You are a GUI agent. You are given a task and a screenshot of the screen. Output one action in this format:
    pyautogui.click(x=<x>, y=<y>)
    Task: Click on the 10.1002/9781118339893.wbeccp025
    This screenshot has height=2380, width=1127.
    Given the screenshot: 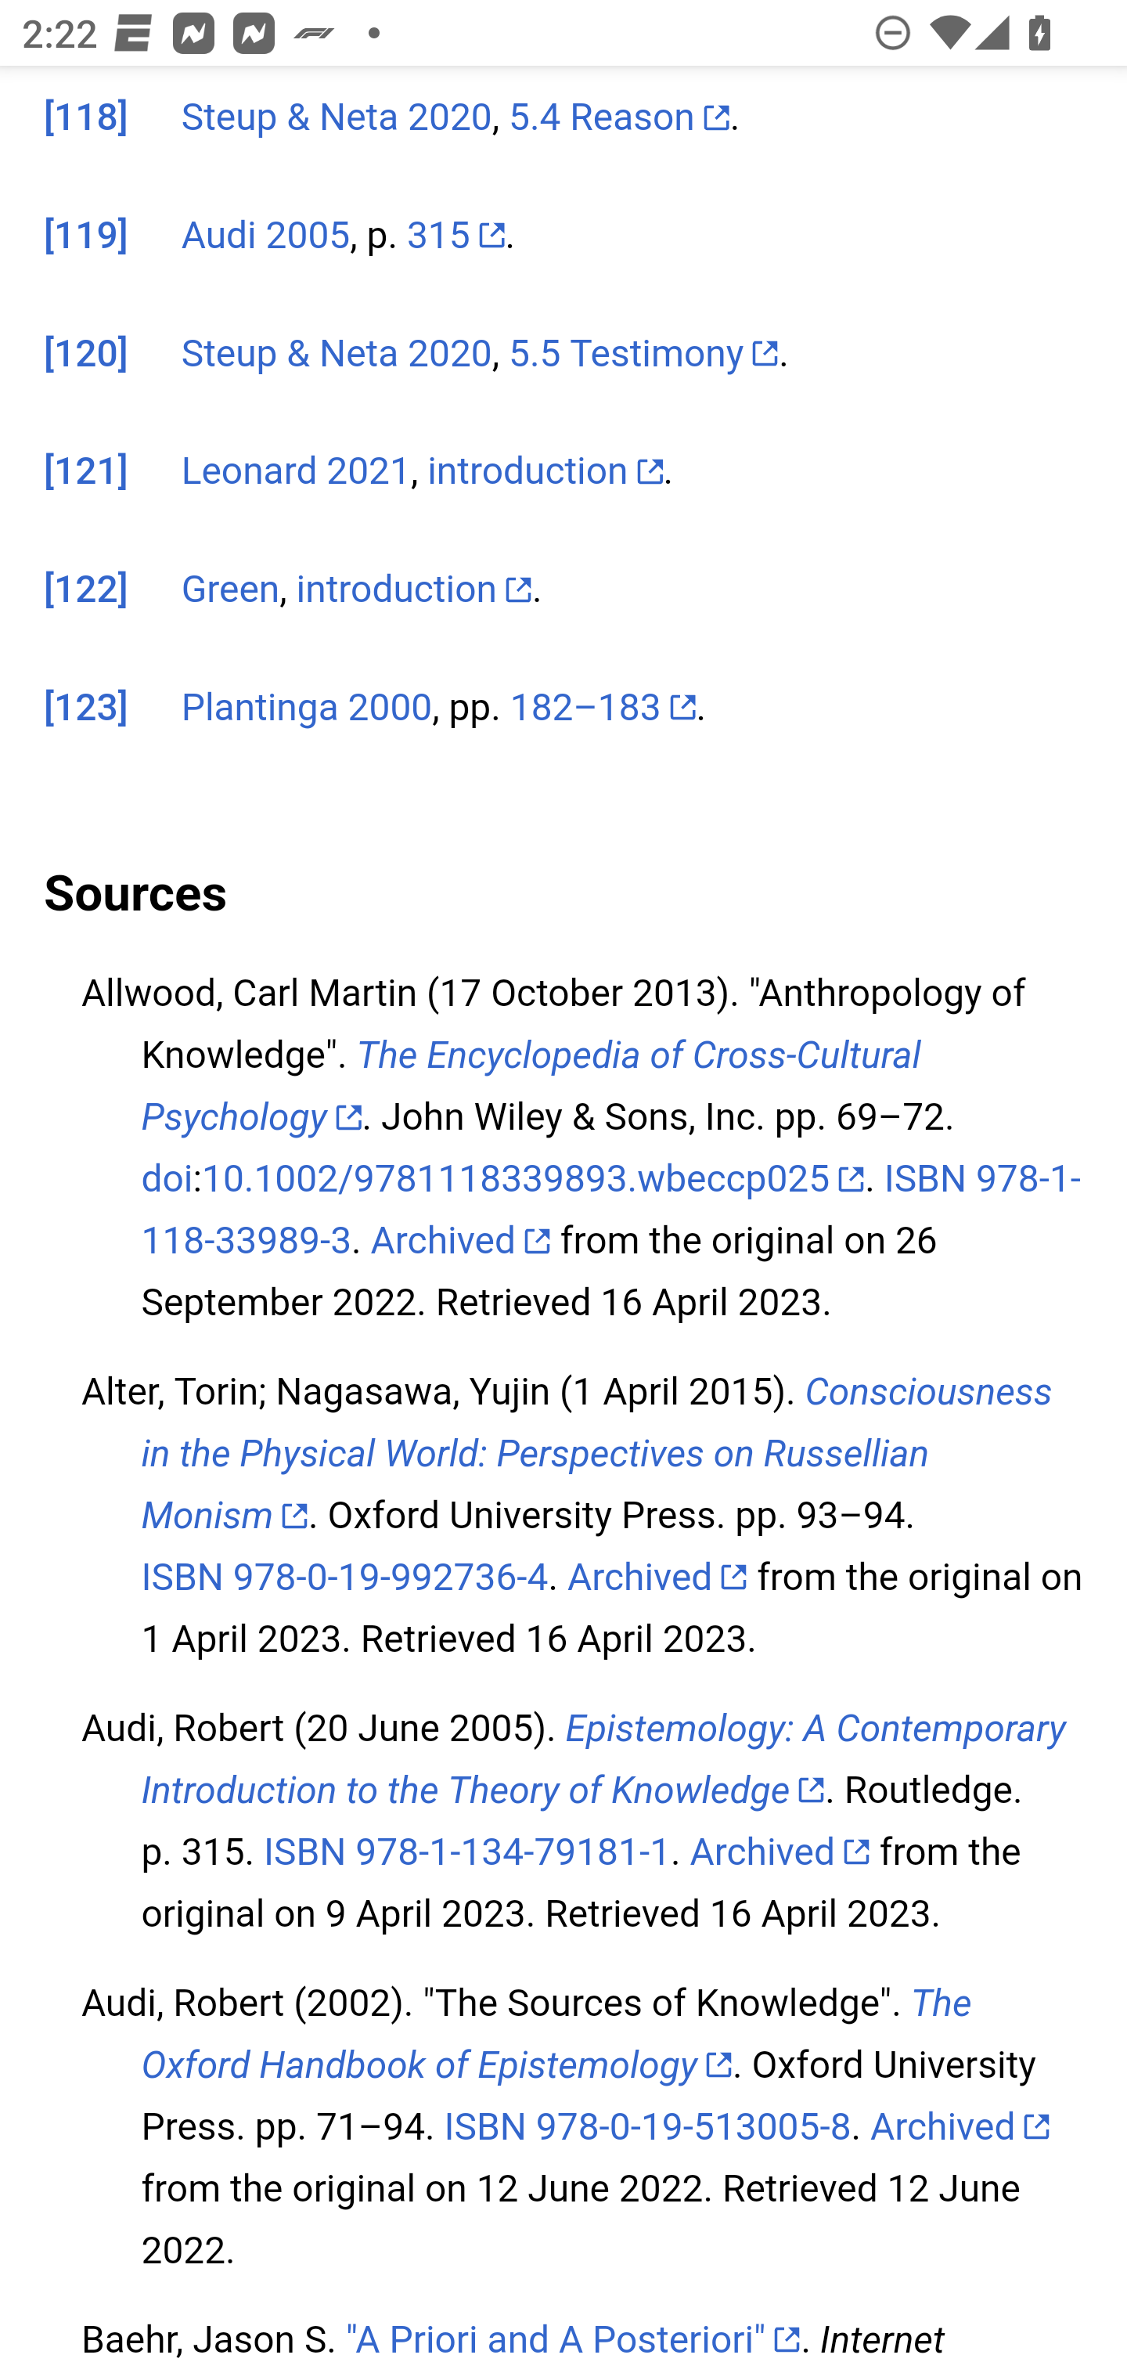 What is the action you would take?
    pyautogui.click(x=532, y=1182)
    